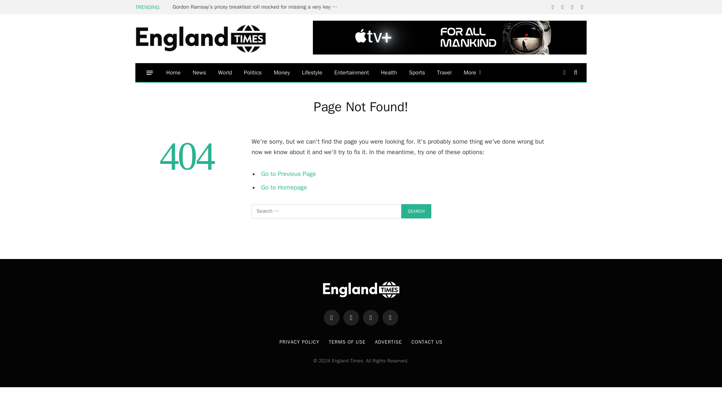 The image size is (722, 406). Describe the element at coordinates (416, 211) in the screenshot. I see `Search` at that location.